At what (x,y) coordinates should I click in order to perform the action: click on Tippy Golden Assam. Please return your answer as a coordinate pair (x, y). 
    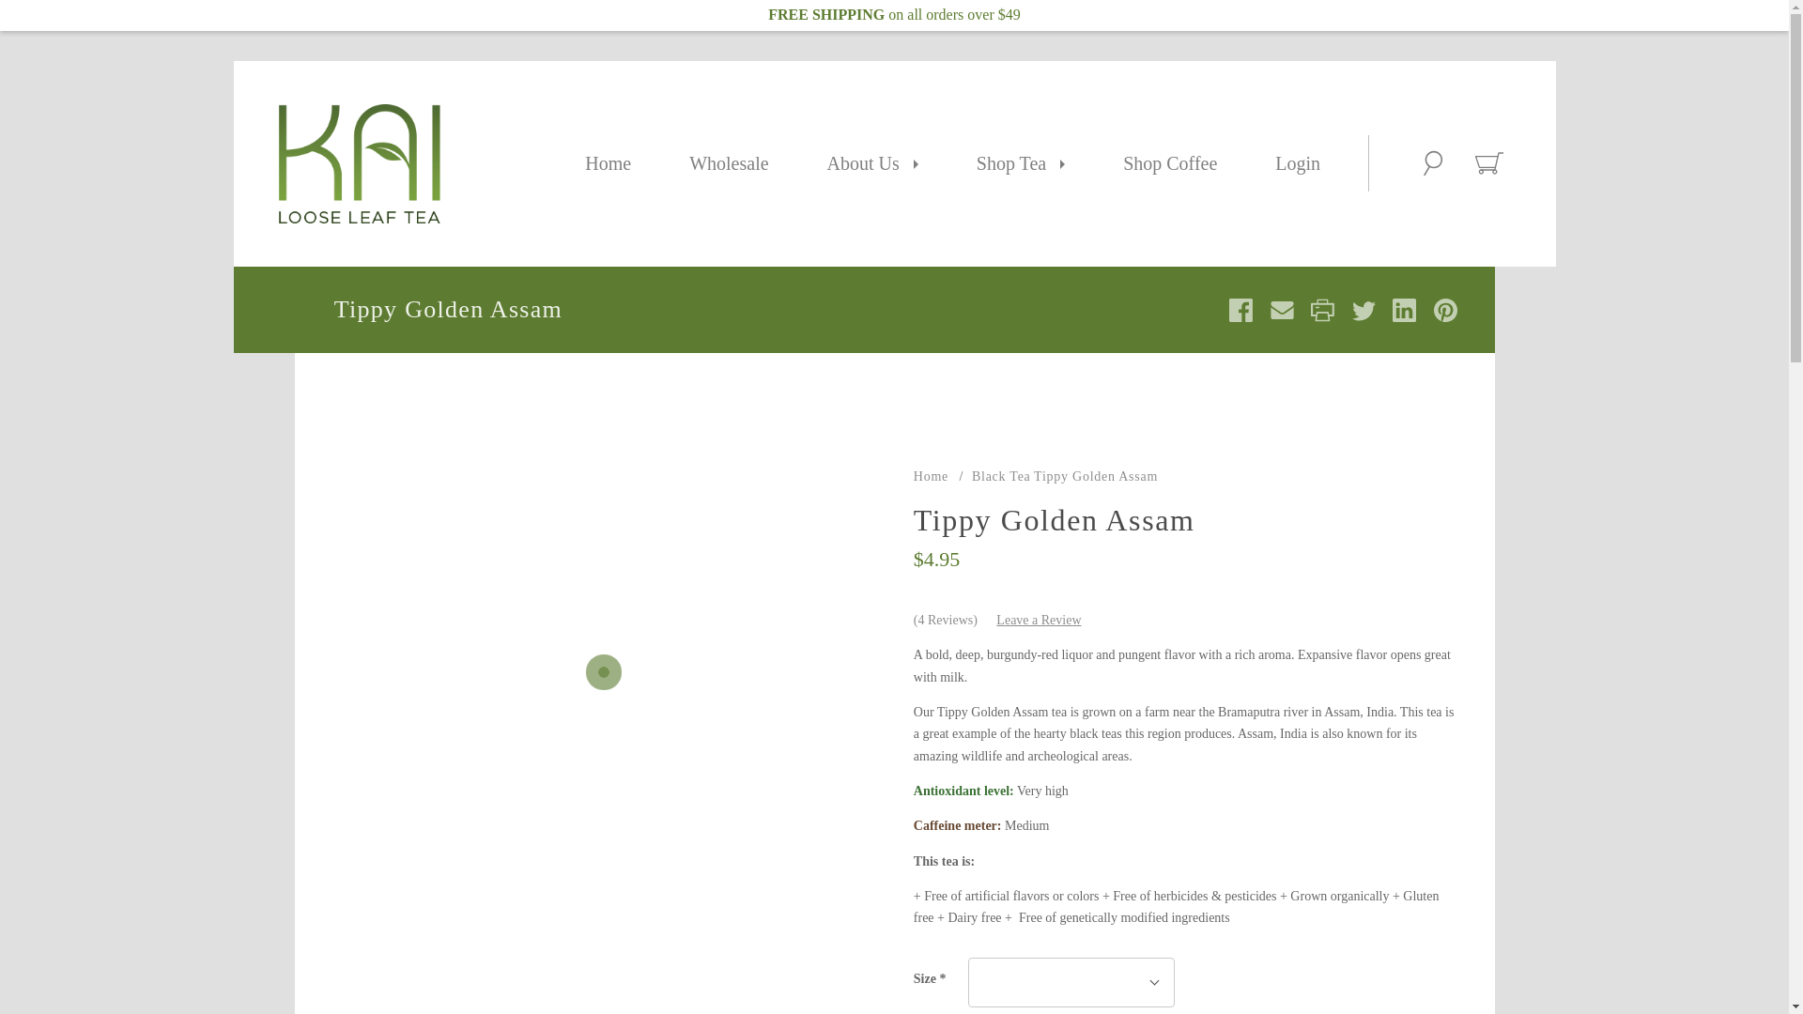
    Looking at the image, I should click on (1095, 477).